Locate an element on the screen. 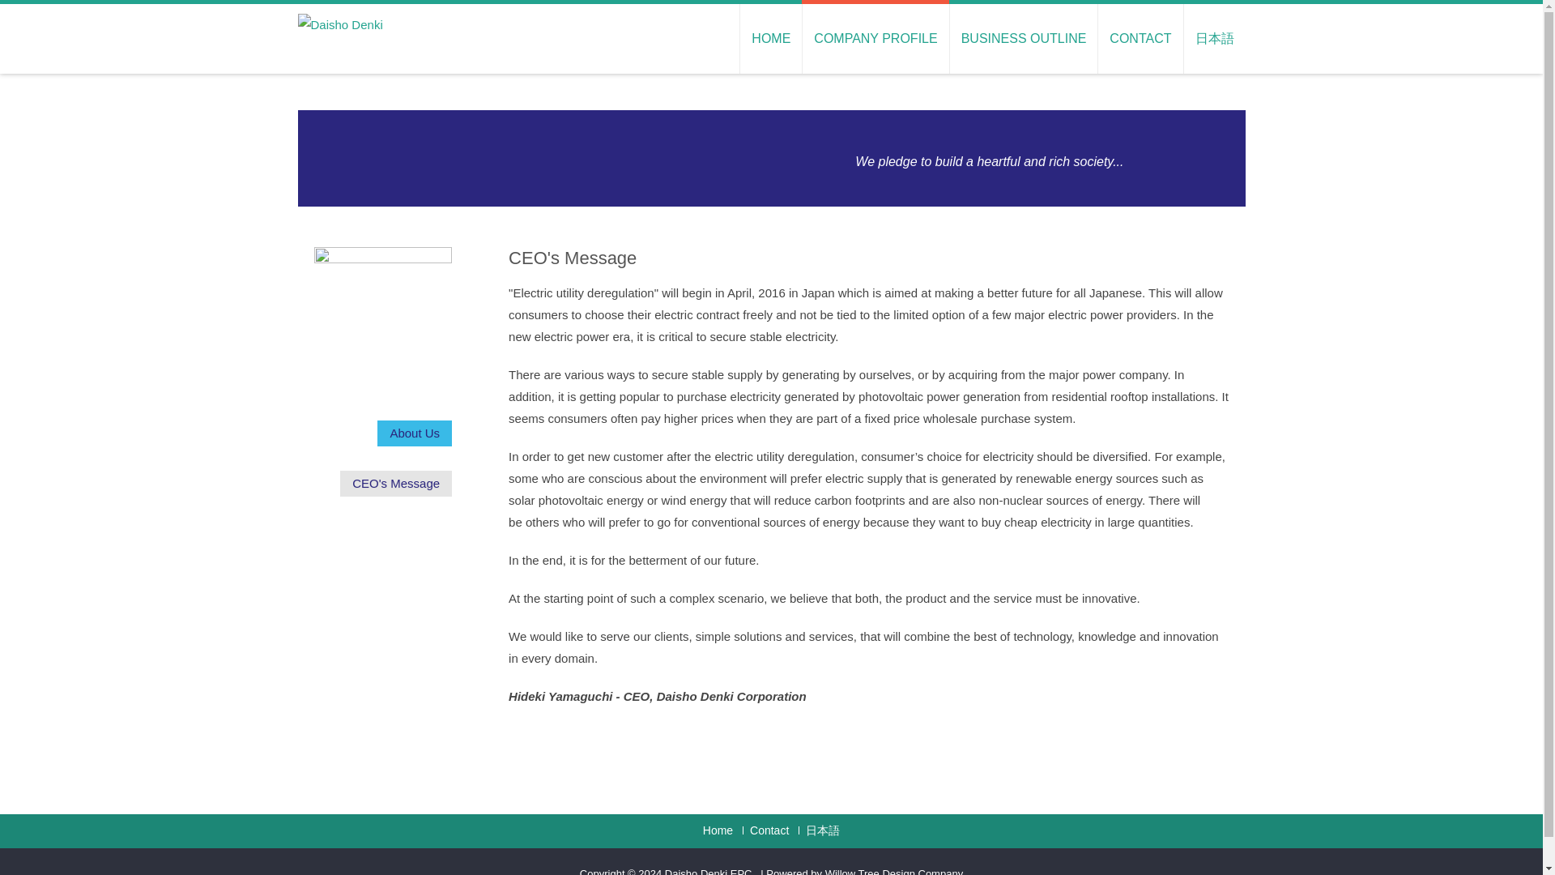 Image resolution: width=1555 pixels, height=875 pixels. Willow Tree Design Company is located at coordinates (894, 872).